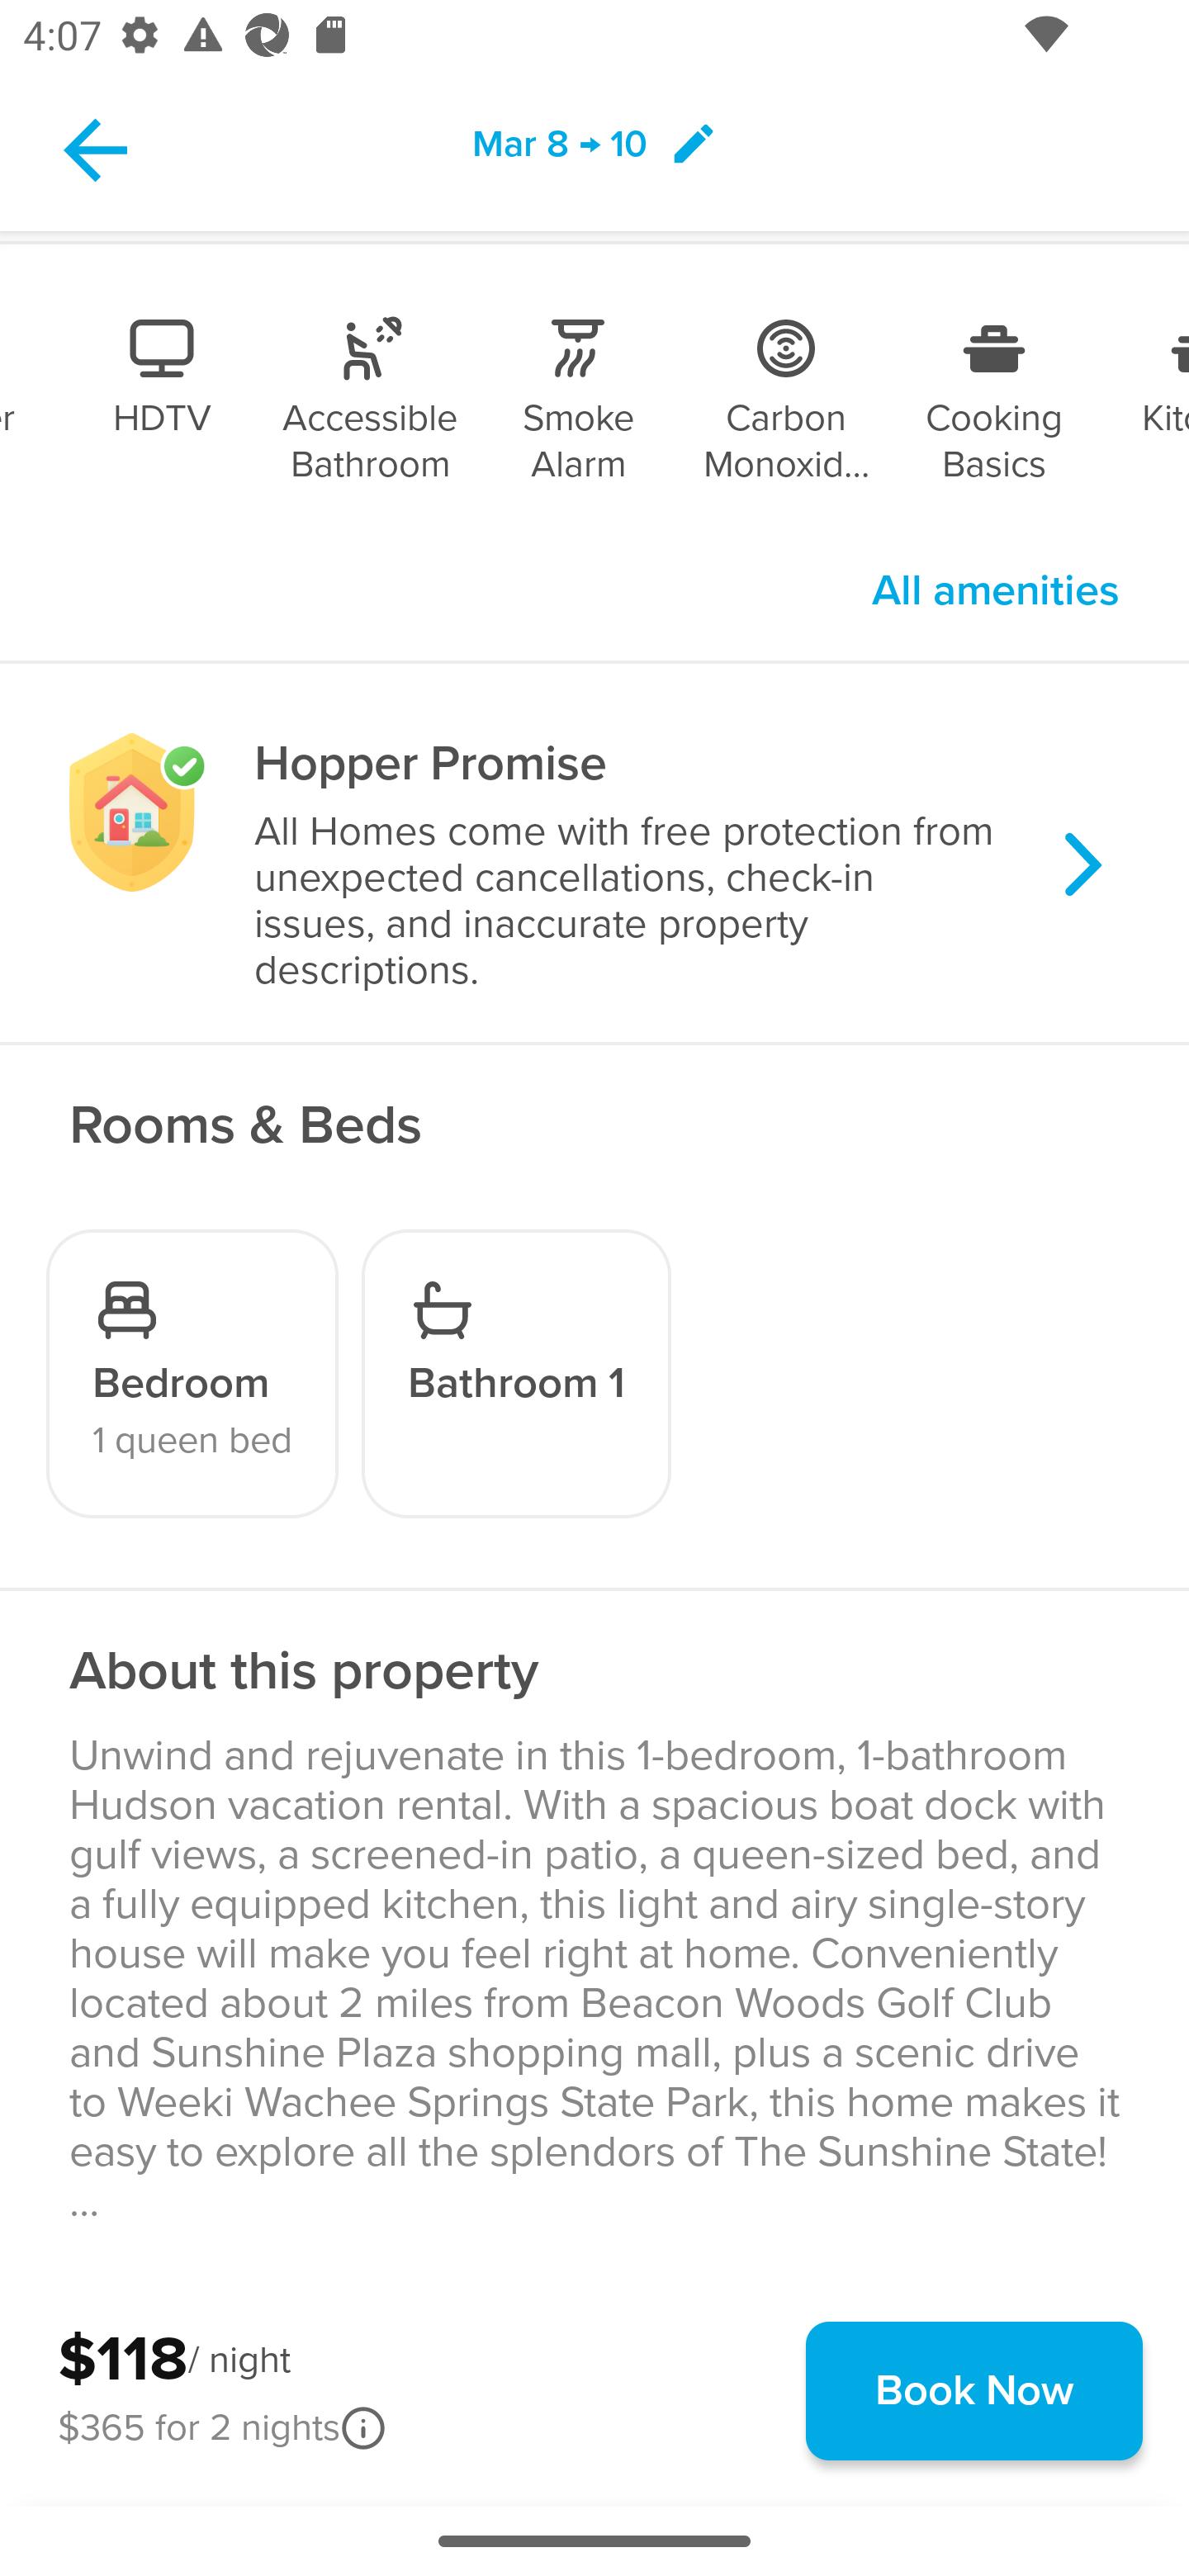  What do you see at coordinates (974, 2390) in the screenshot?
I see `Book Now` at bounding box center [974, 2390].